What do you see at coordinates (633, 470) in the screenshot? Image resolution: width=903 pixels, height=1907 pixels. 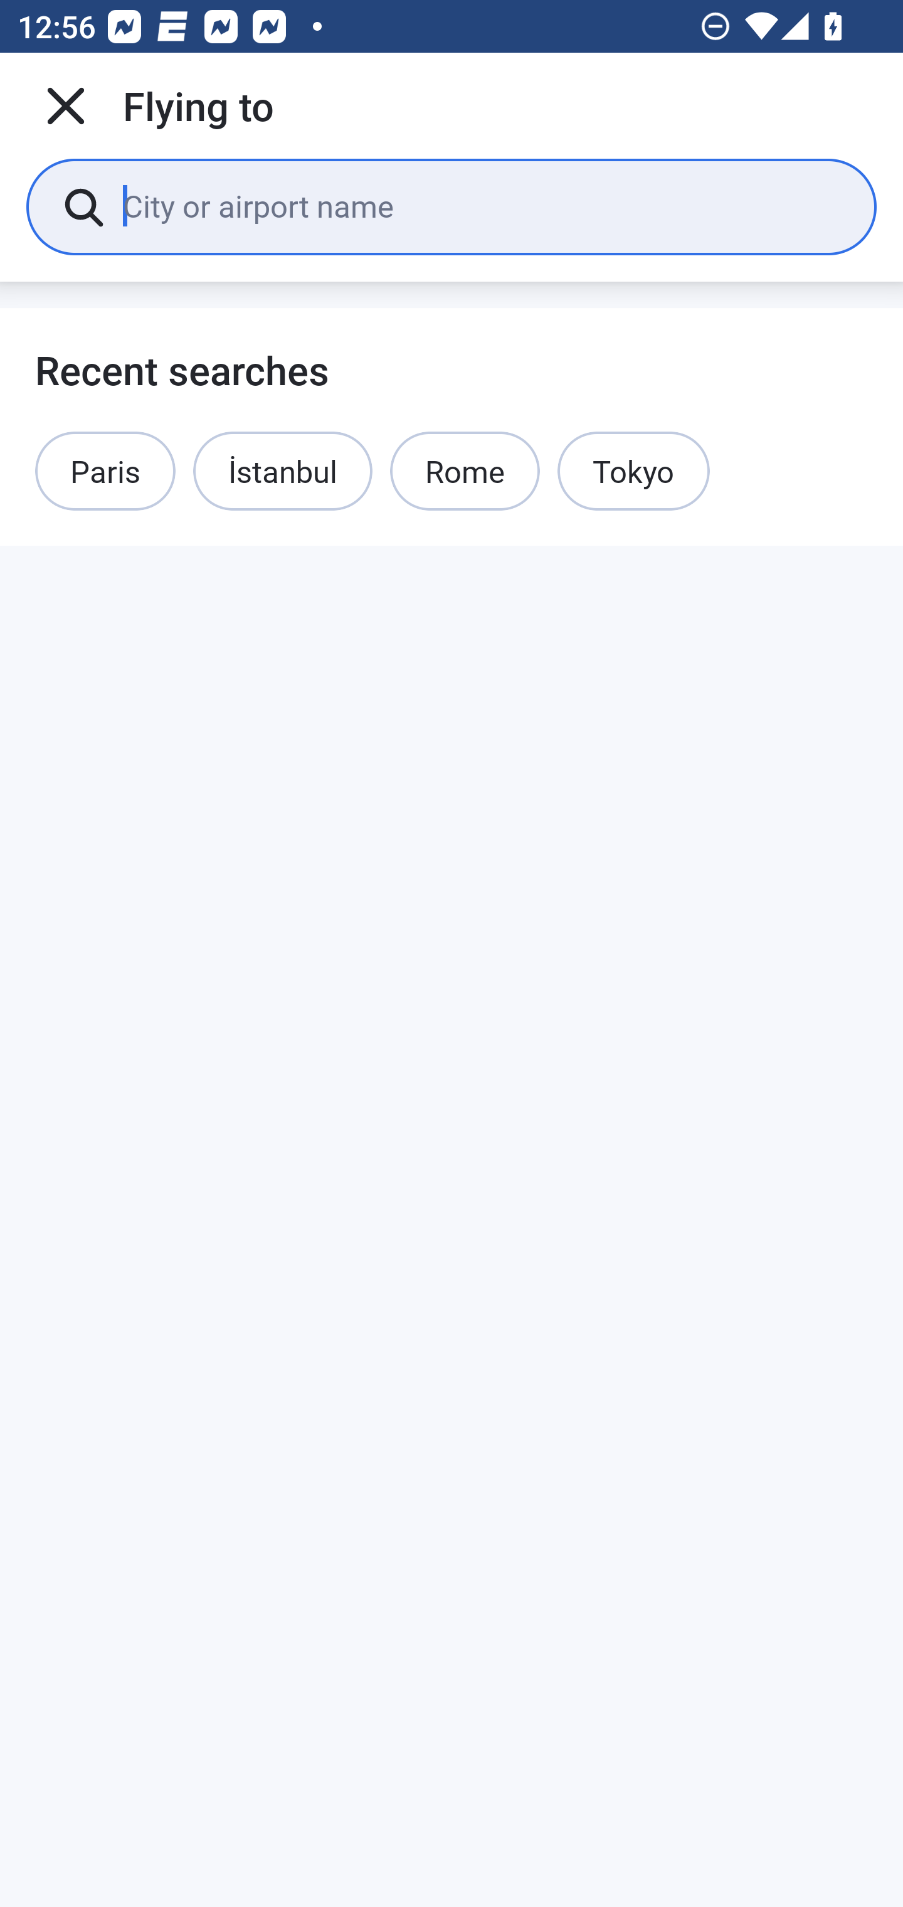 I see `Tokyo` at bounding box center [633, 470].